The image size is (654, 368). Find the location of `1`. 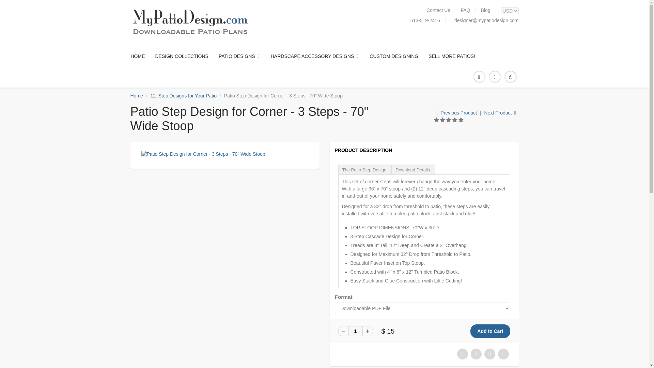

1 is located at coordinates (355, 331).